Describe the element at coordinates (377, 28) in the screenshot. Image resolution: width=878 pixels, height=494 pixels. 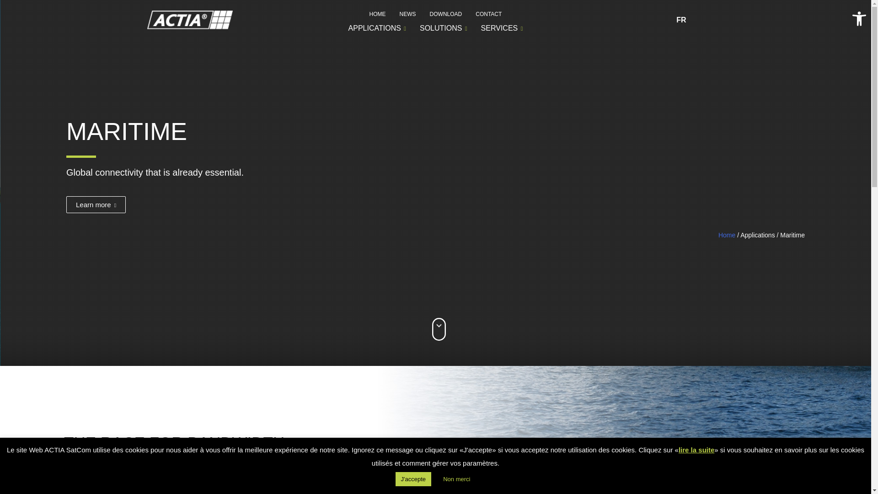
I see `APPLICATIONS` at that location.